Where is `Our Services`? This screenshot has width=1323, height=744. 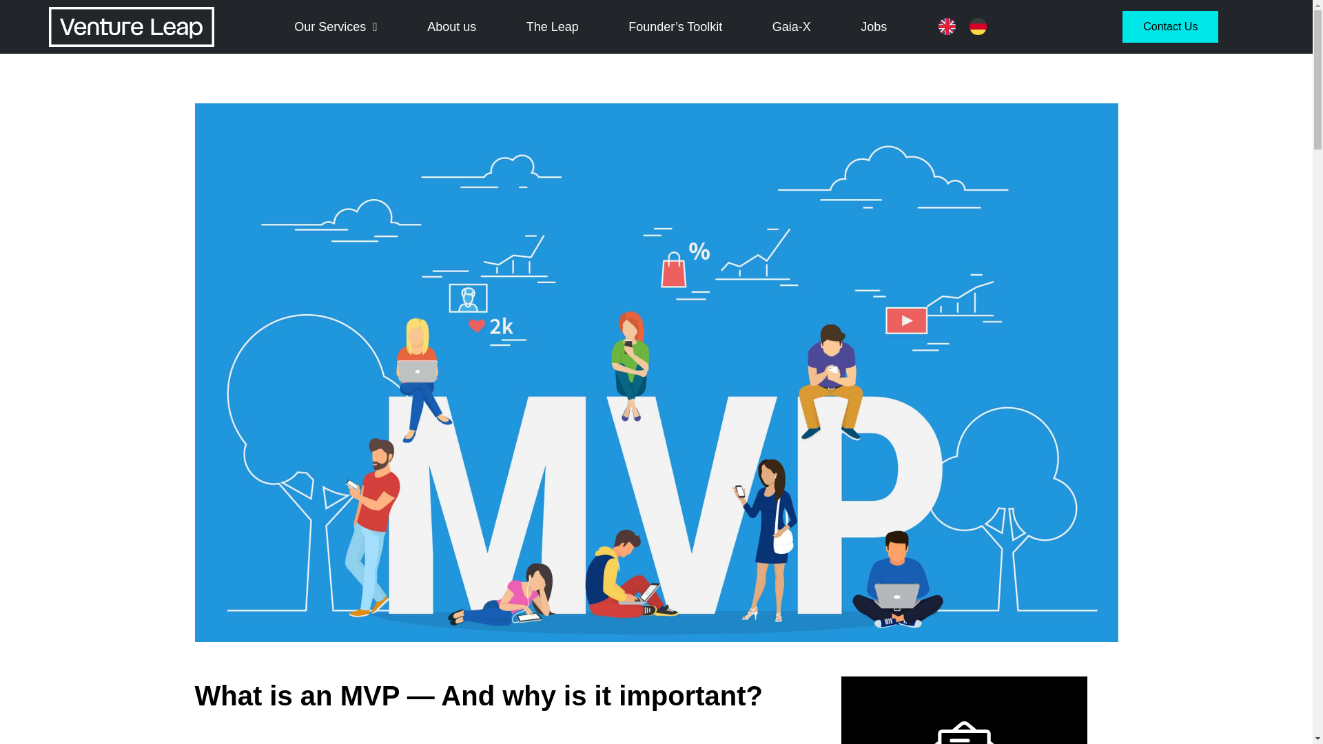
Our Services is located at coordinates (336, 27).